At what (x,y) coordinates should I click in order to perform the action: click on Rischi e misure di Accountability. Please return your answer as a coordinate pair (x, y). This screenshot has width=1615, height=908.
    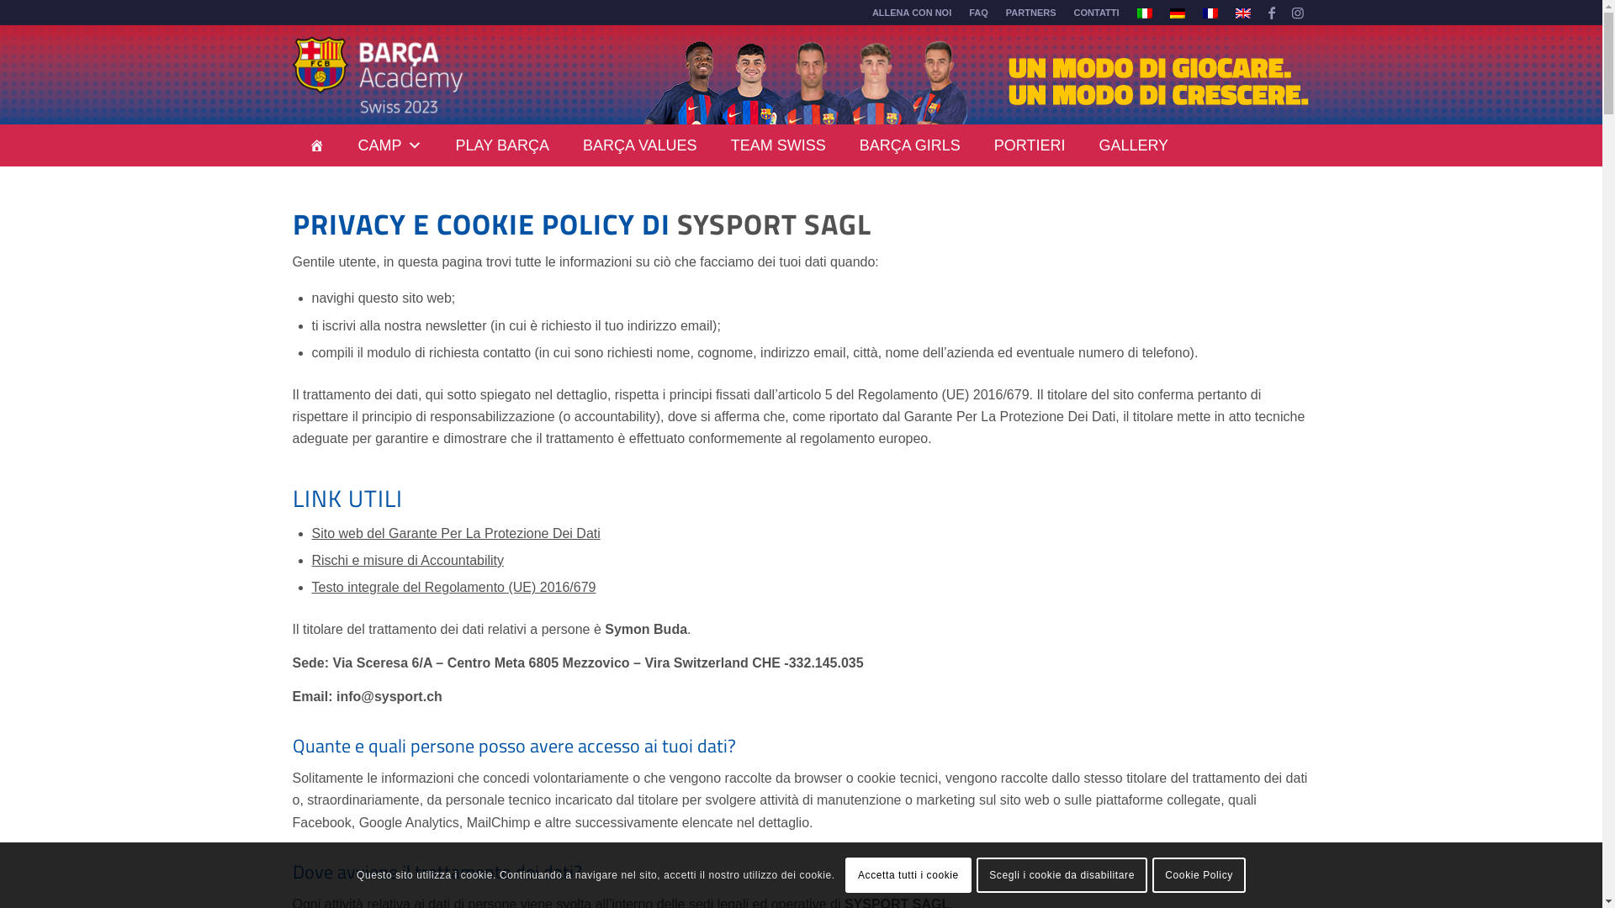
    Looking at the image, I should click on (407, 560).